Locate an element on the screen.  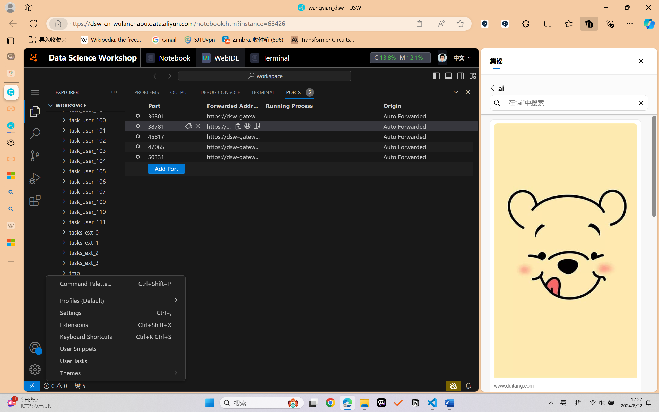
Gmail is located at coordinates (164, 40).